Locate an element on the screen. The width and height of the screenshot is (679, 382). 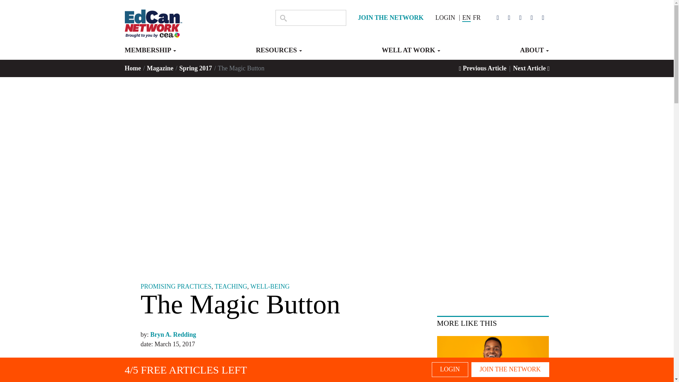
Submit search is located at coordinates (283, 18).